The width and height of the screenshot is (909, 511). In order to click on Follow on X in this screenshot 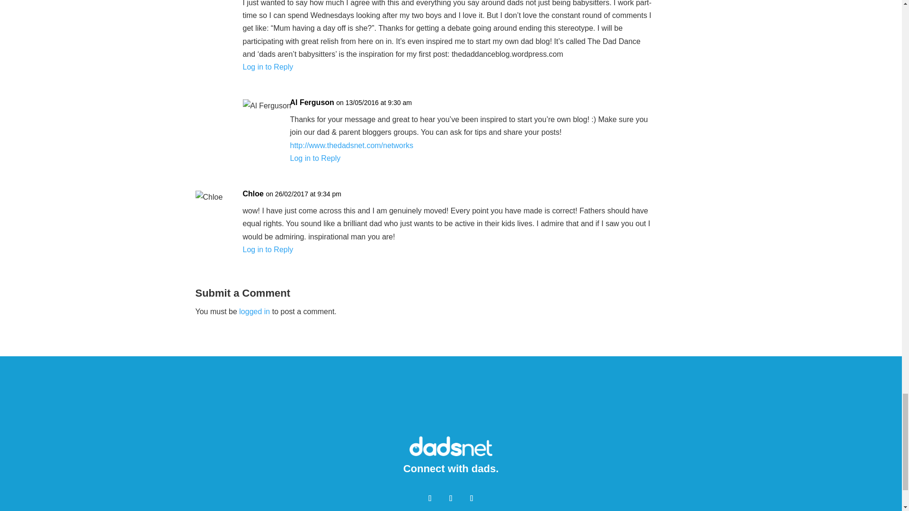, I will do `click(450, 498)`.